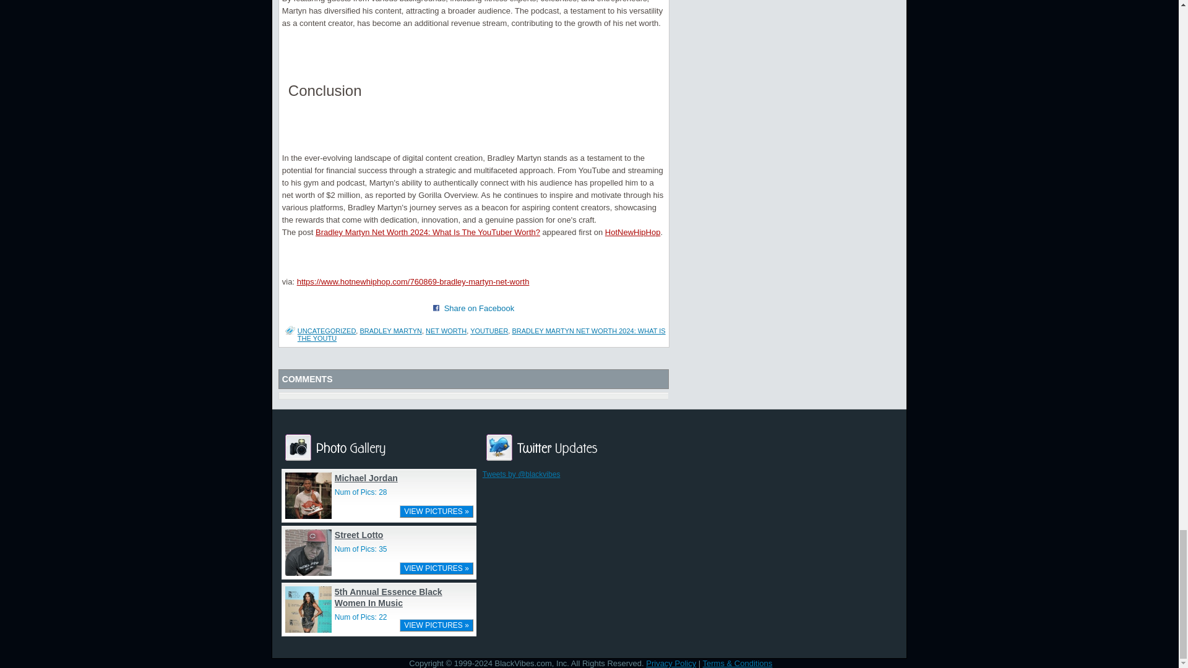 This screenshot has width=1188, height=668. I want to click on UNCATEGORIZED, so click(327, 331).